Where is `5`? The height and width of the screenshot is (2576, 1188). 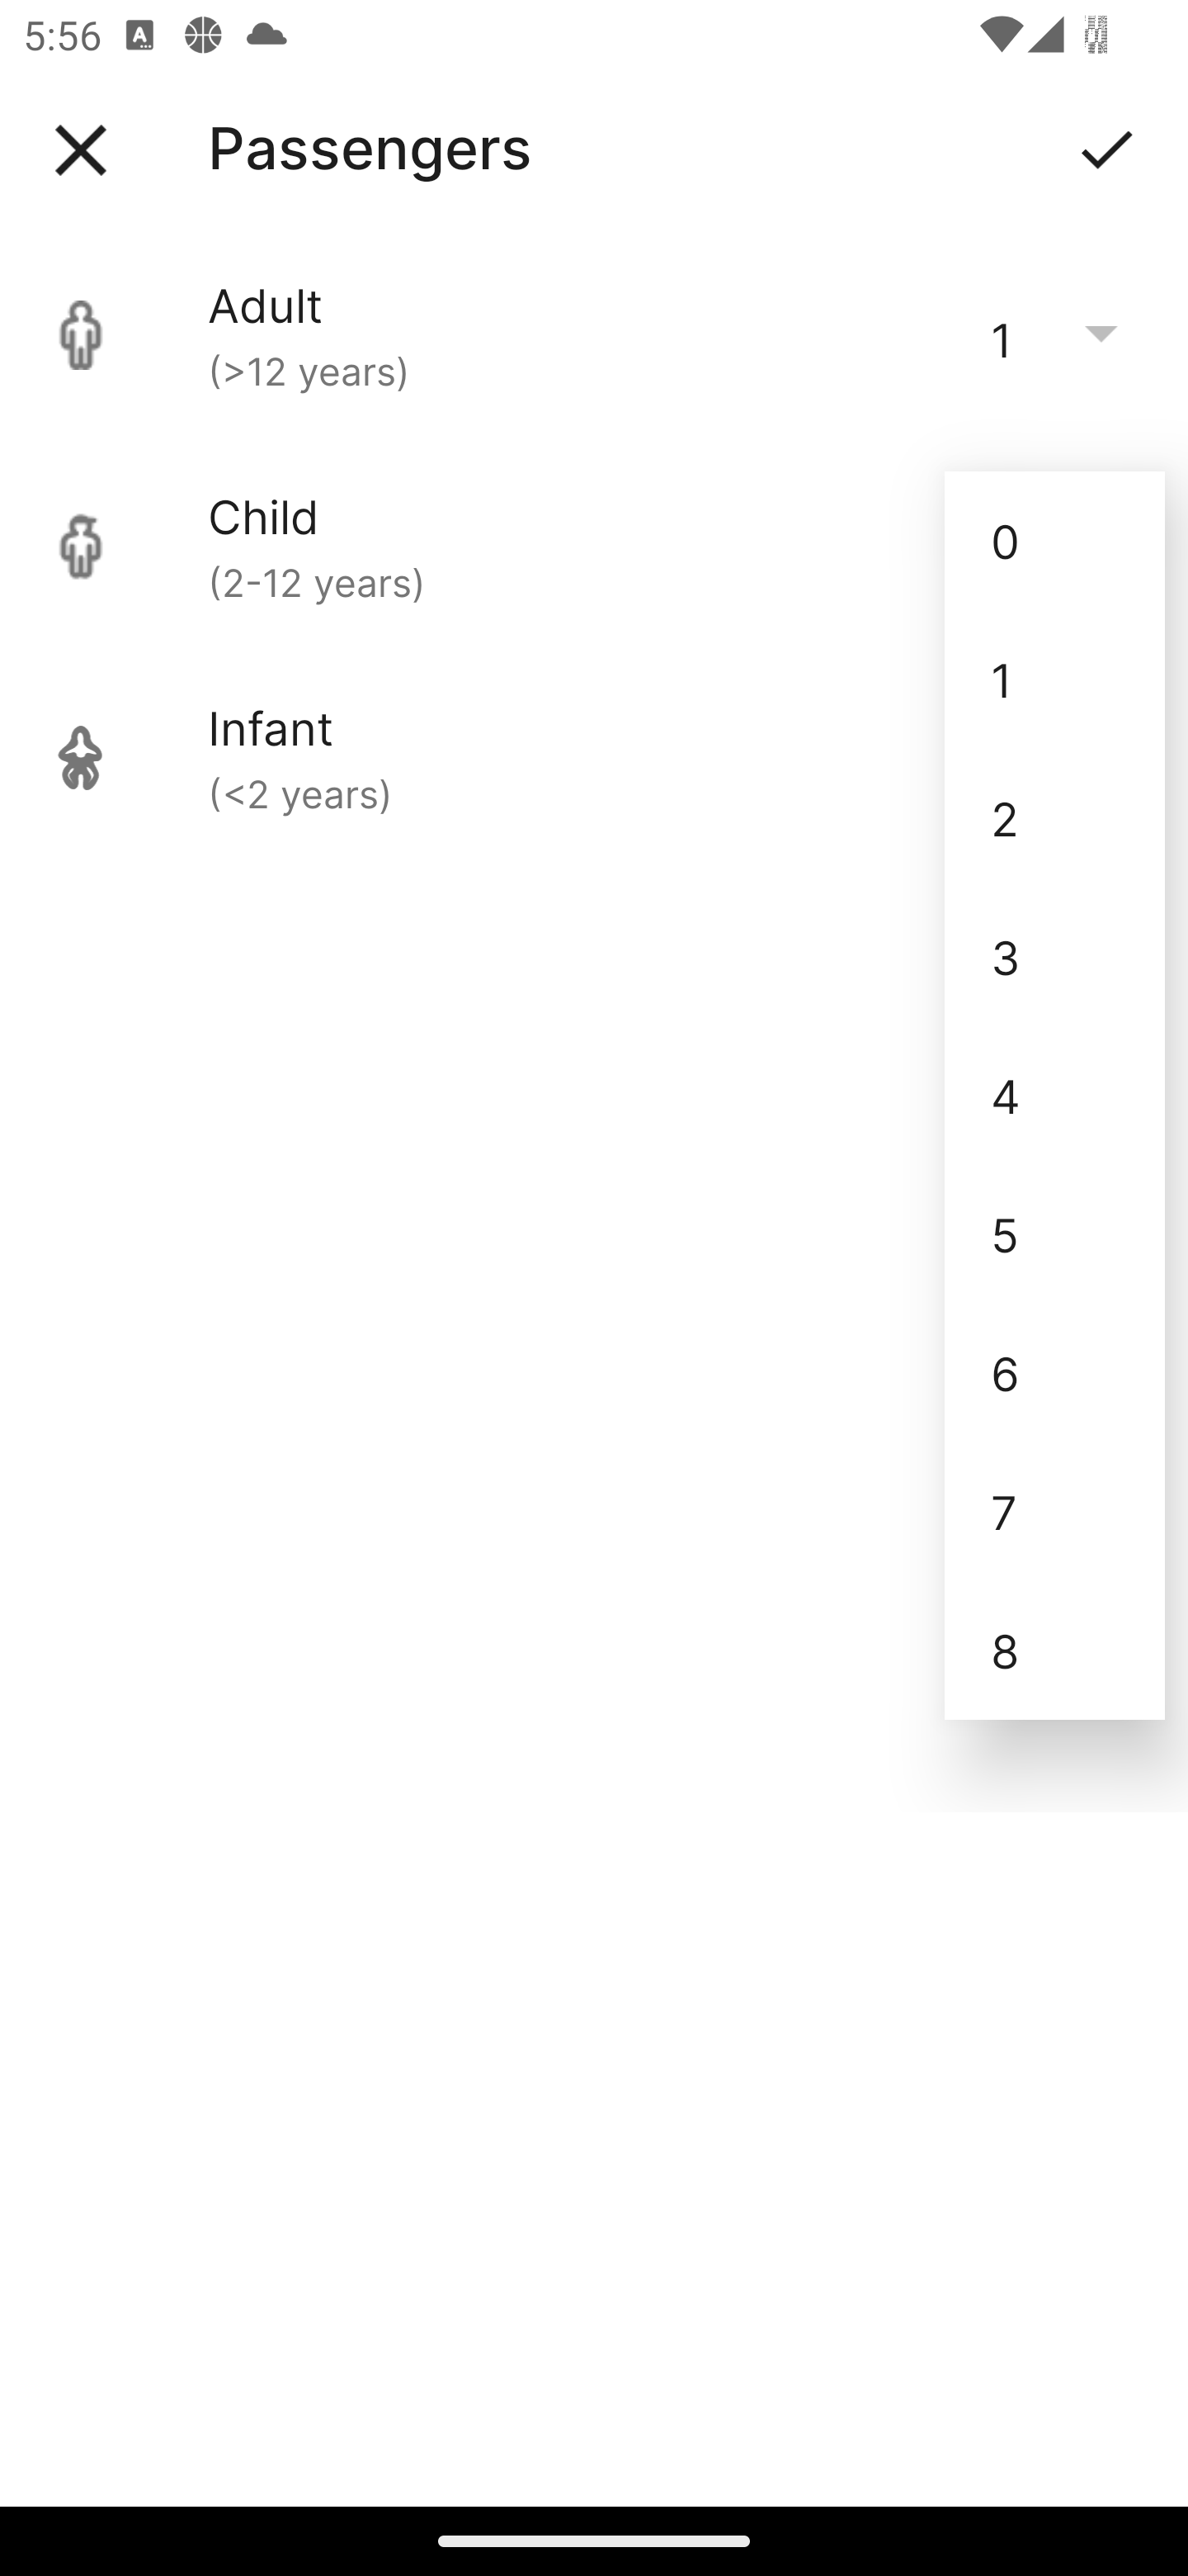 5 is located at coordinates (1054, 1234).